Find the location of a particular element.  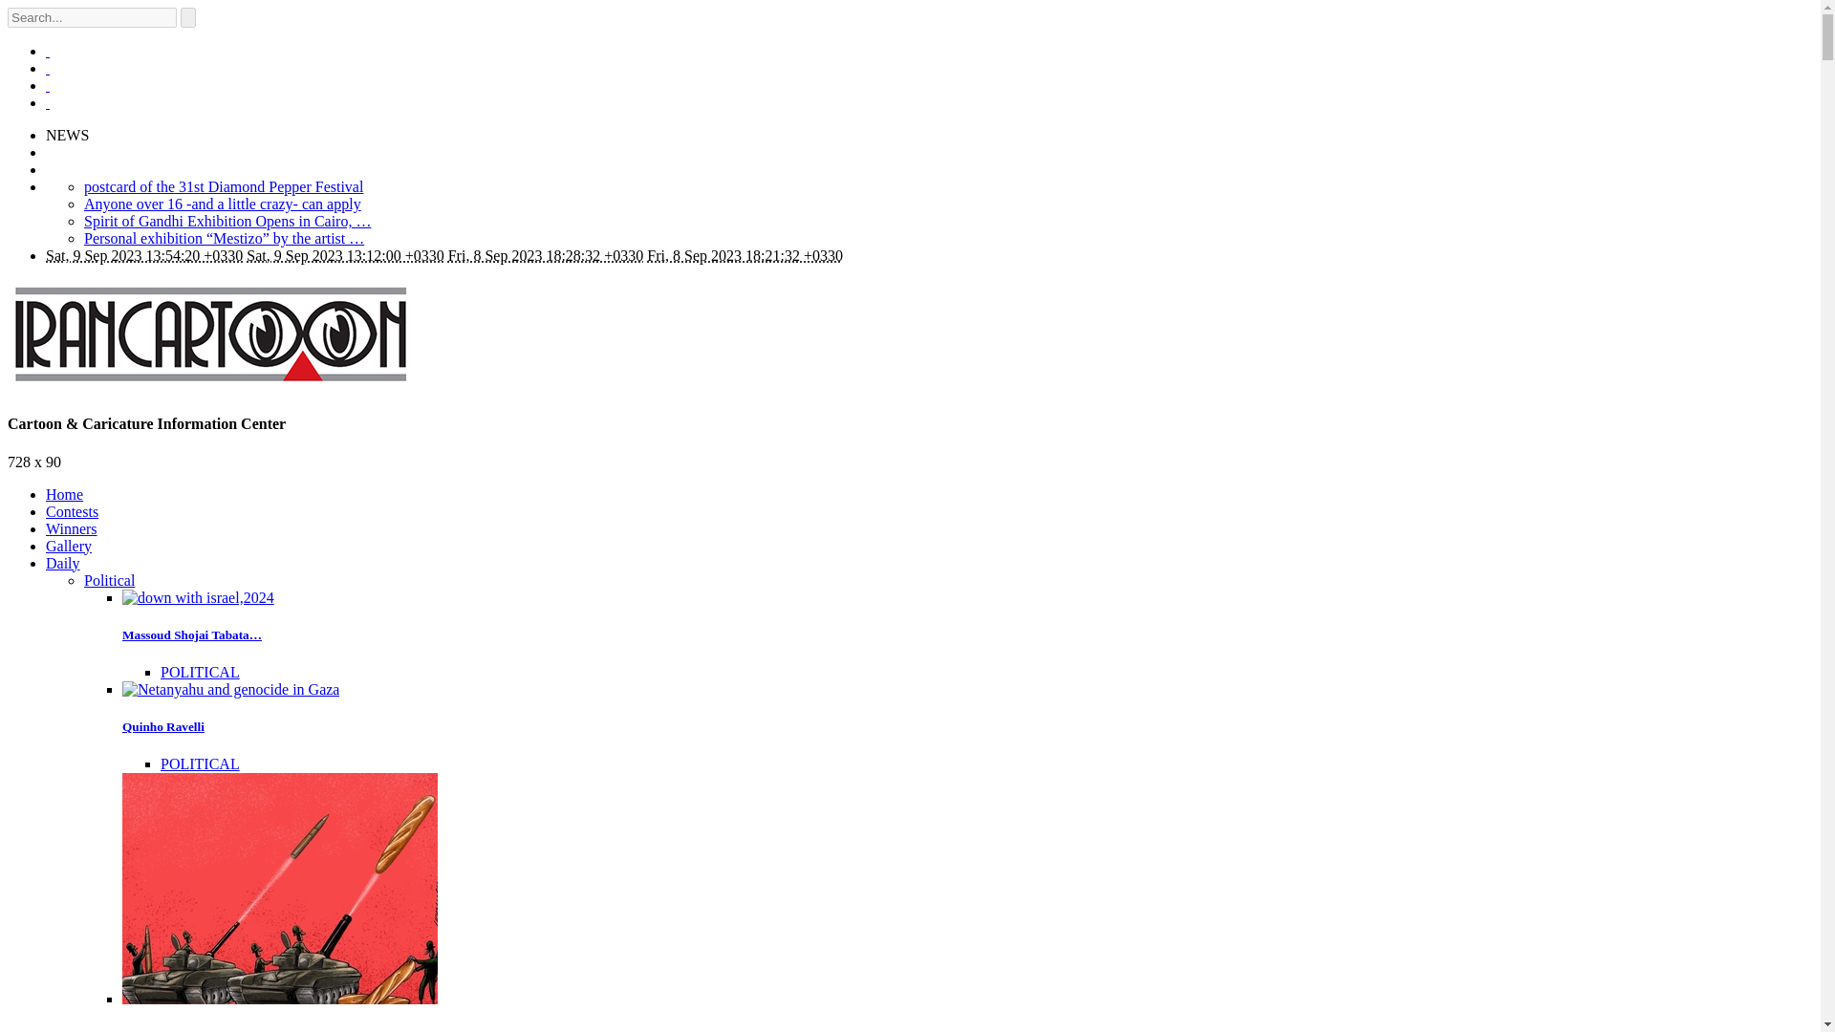

Spirit of Gandhi Exhibition Opens in Cairo, September 2023 is located at coordinates (227, 220).